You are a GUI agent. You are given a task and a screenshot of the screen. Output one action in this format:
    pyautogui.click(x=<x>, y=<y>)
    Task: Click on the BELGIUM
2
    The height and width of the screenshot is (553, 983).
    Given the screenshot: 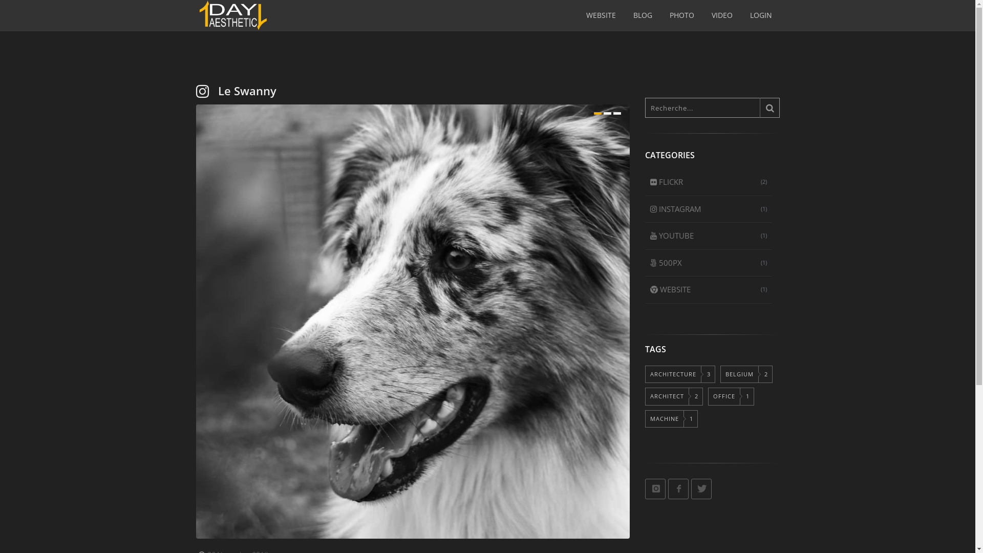 What is the action you would take?
    pyautogui.click(x=746, y=375)
    